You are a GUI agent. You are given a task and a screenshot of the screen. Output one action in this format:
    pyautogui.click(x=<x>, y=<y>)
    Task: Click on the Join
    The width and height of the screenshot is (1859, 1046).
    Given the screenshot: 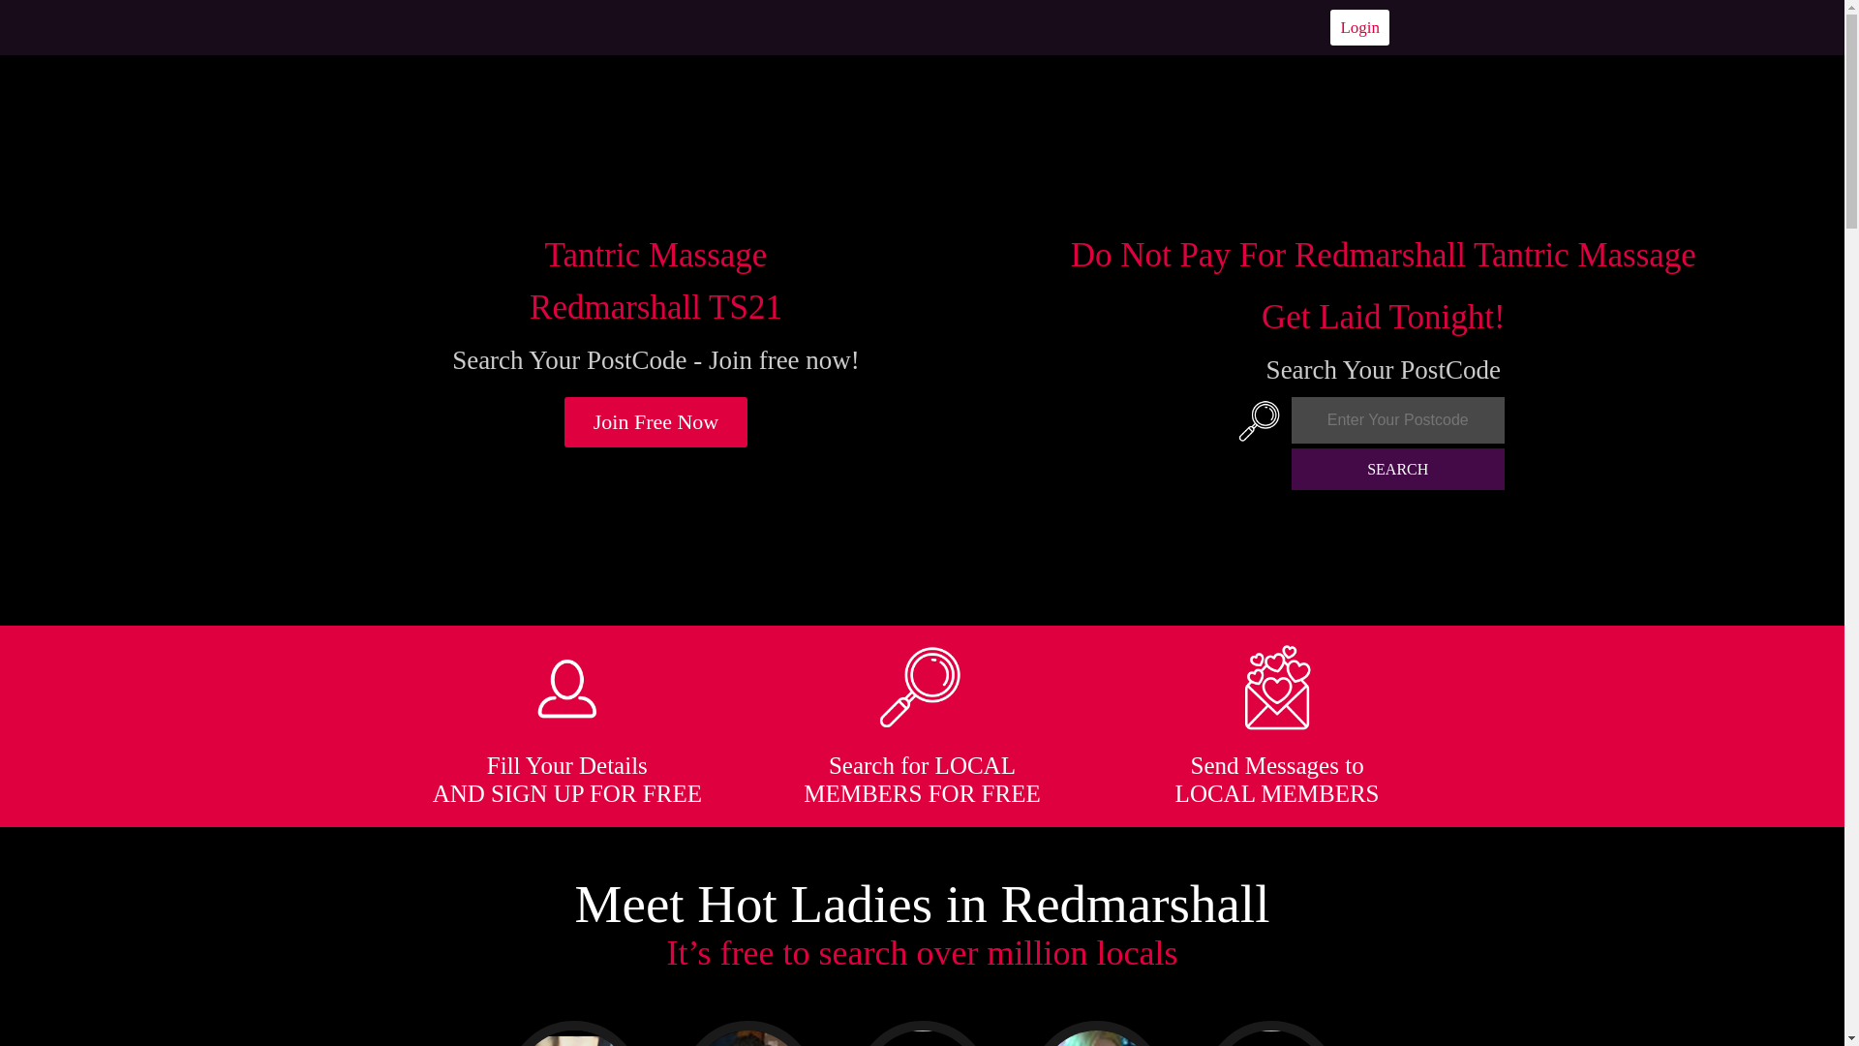 What is the action you would take?
    pyautogui.click(x=656, y=422)
    